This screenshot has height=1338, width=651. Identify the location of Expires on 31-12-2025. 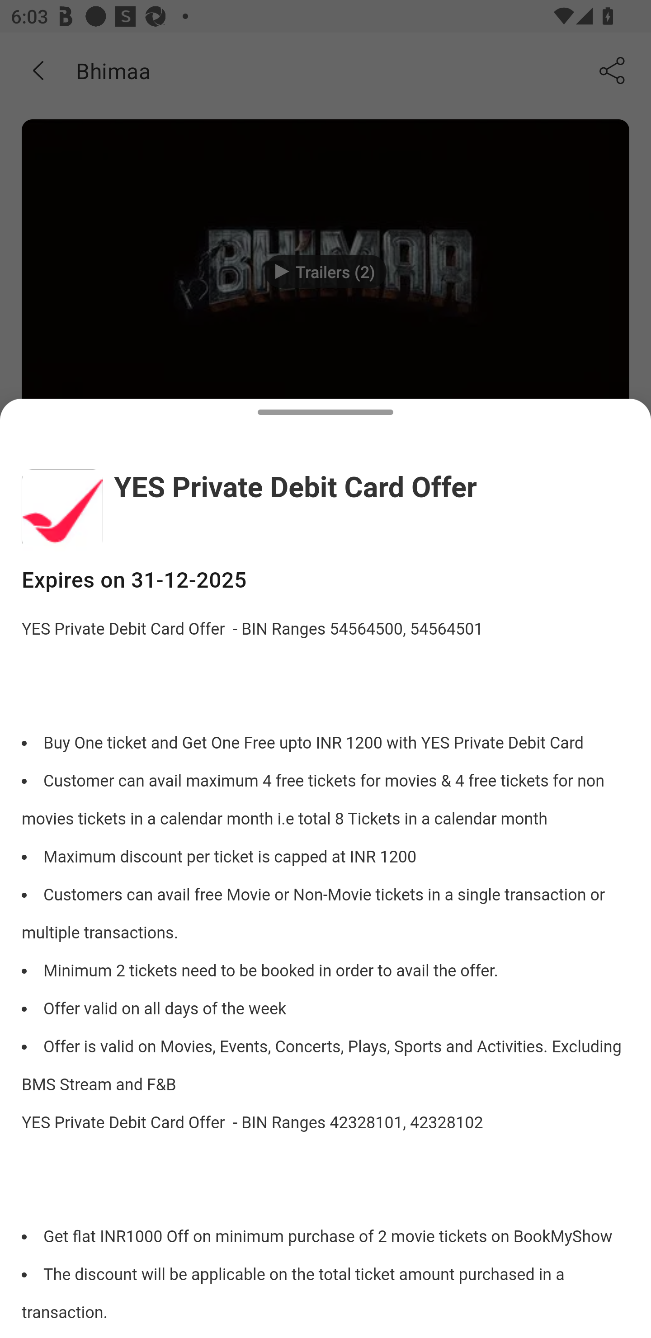
(325, 580).